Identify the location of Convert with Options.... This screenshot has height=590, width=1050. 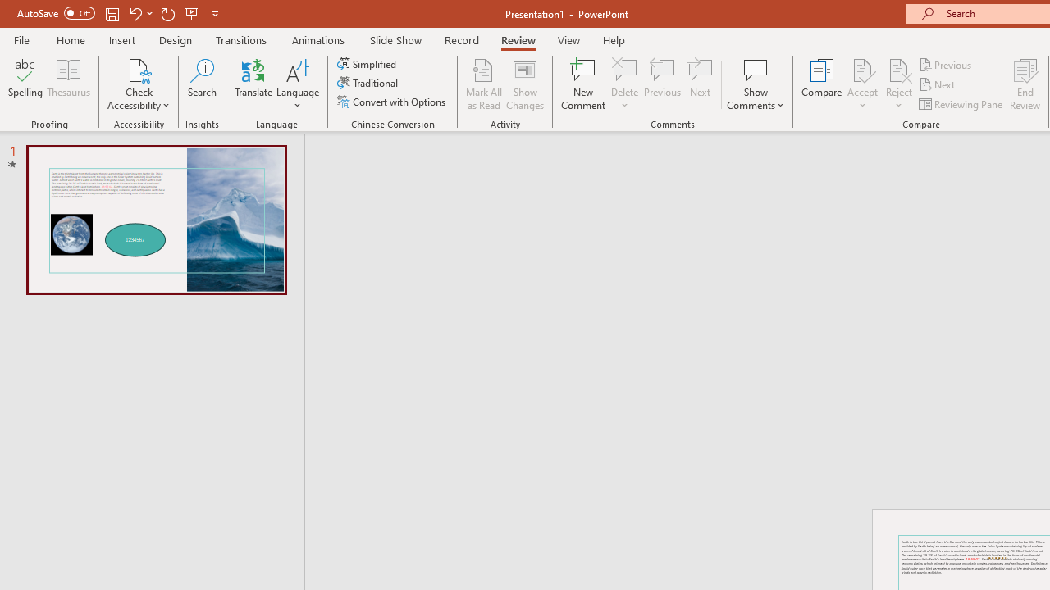
(393, 102).